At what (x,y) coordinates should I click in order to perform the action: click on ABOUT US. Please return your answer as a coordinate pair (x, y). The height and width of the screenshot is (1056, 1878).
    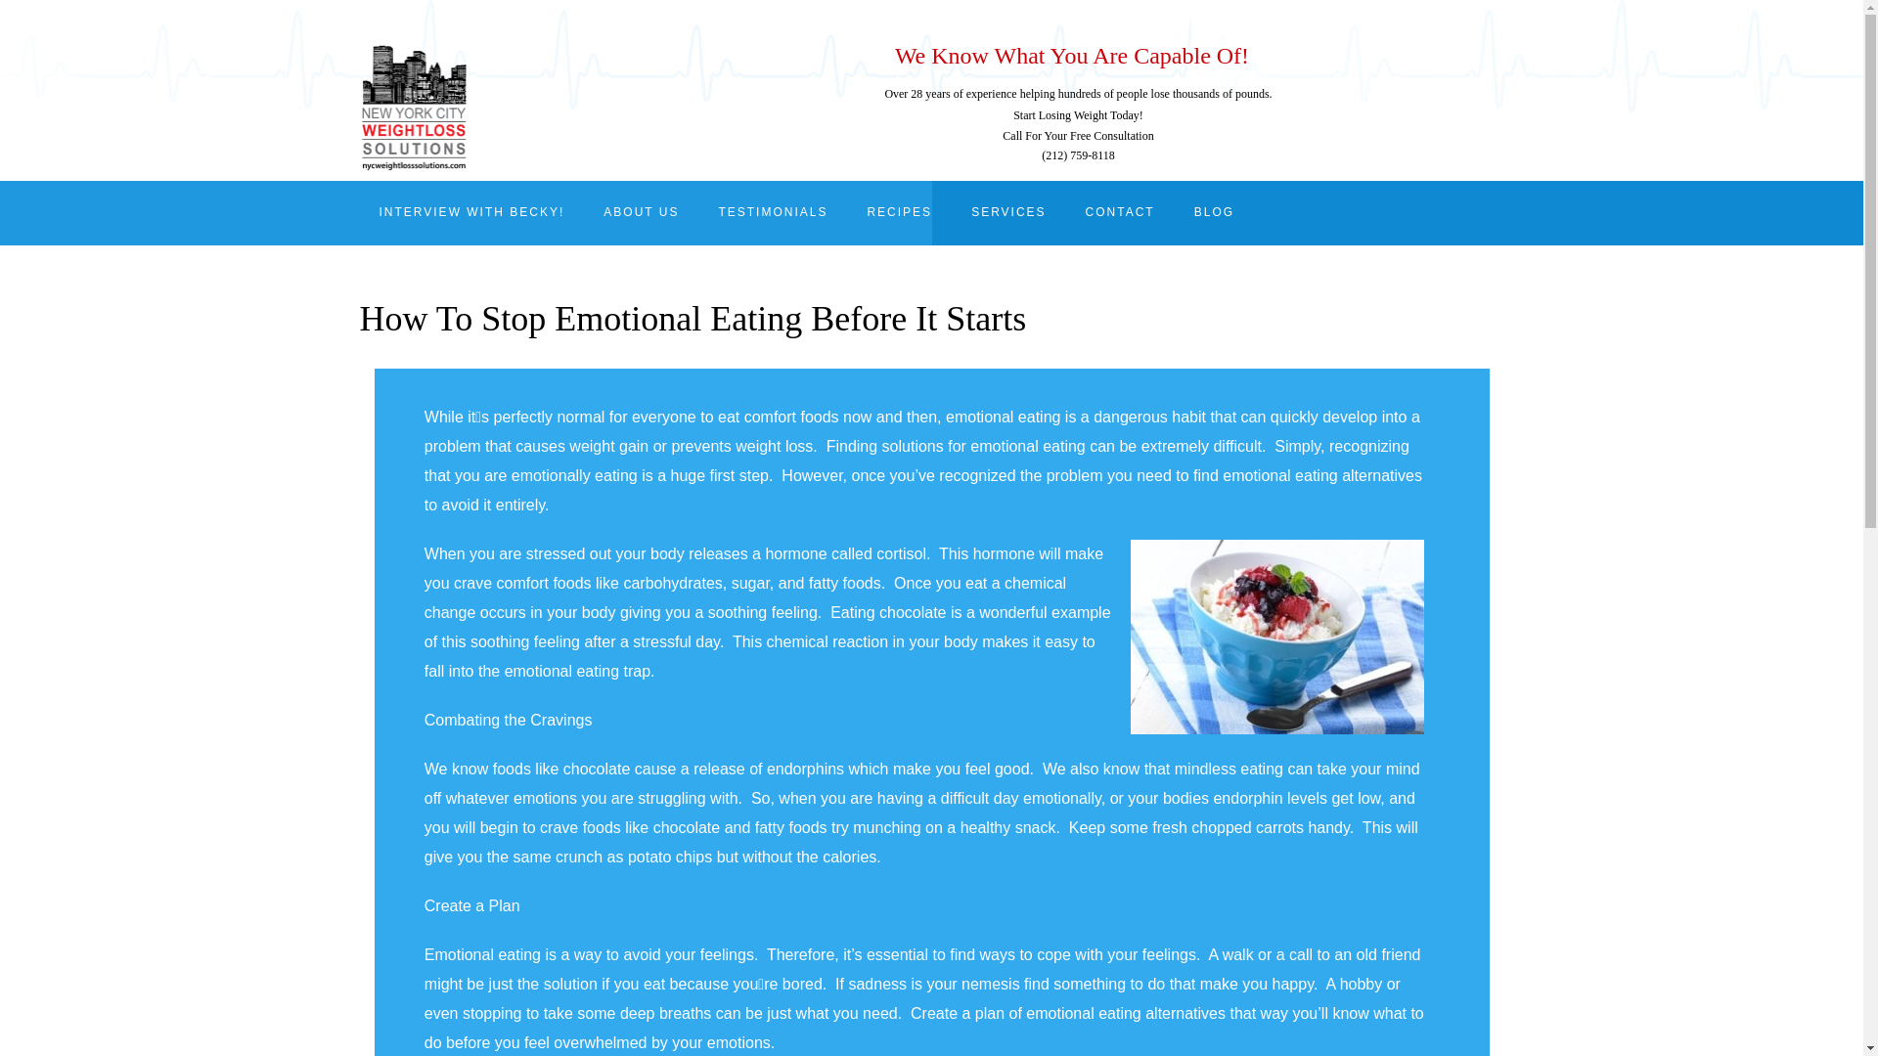
    Looking at the image, I should click on (642, 212).